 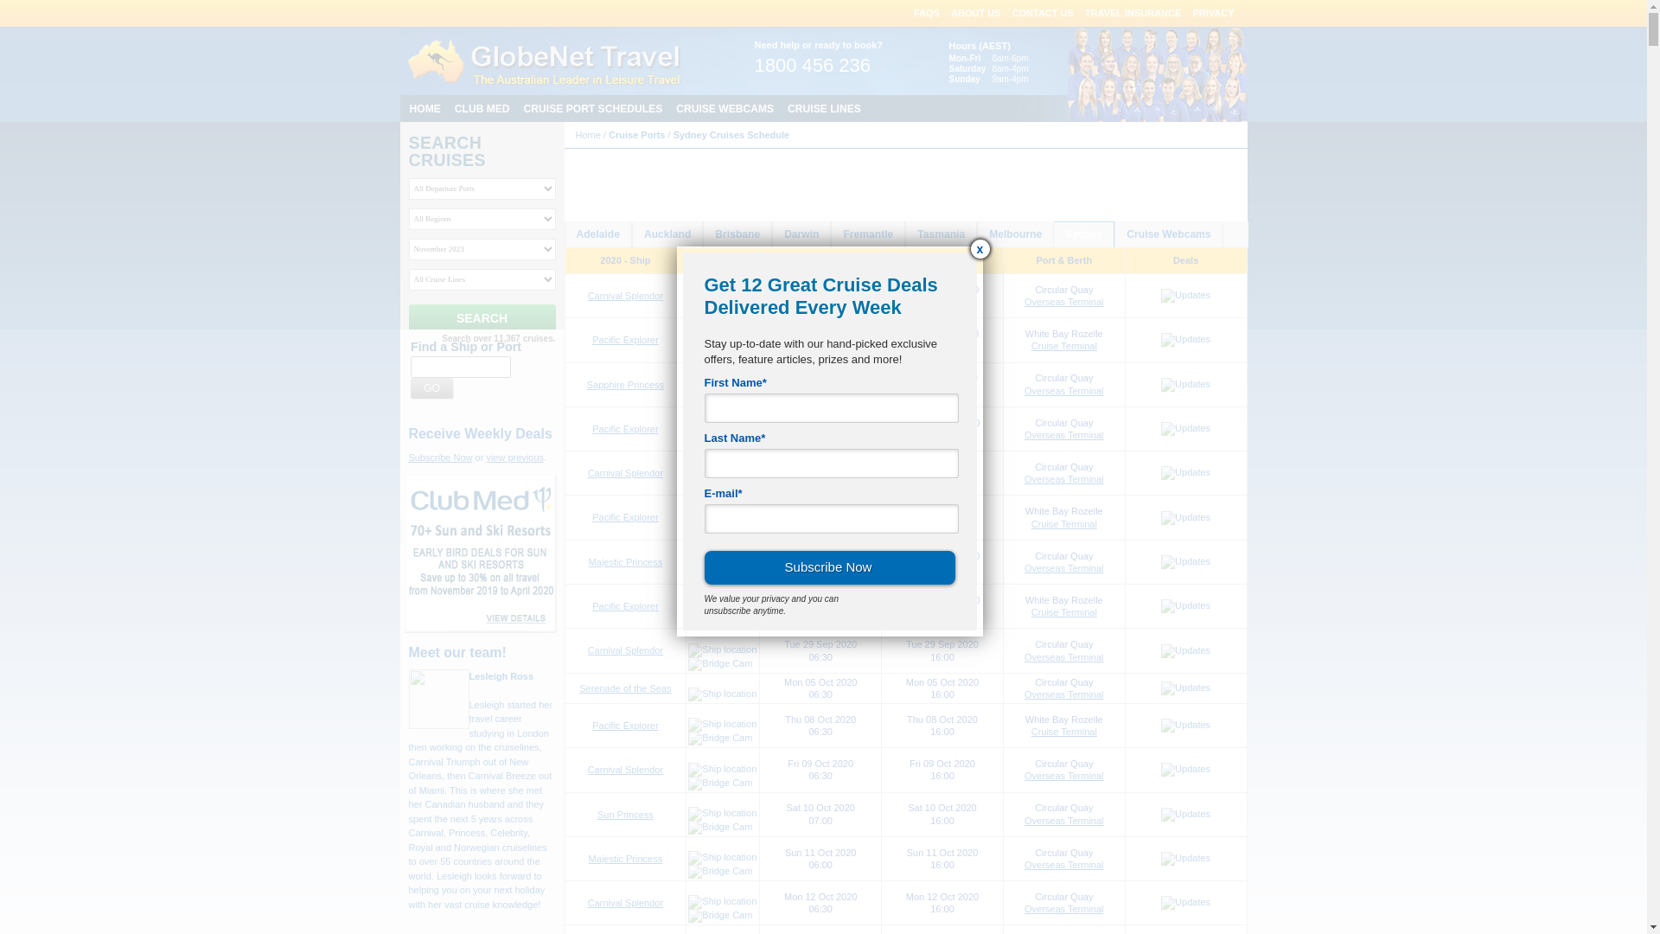 What do you see at coordinates (1186, 688) in the screenshot?
I see `Updates` at bounding box center [1186, 688].